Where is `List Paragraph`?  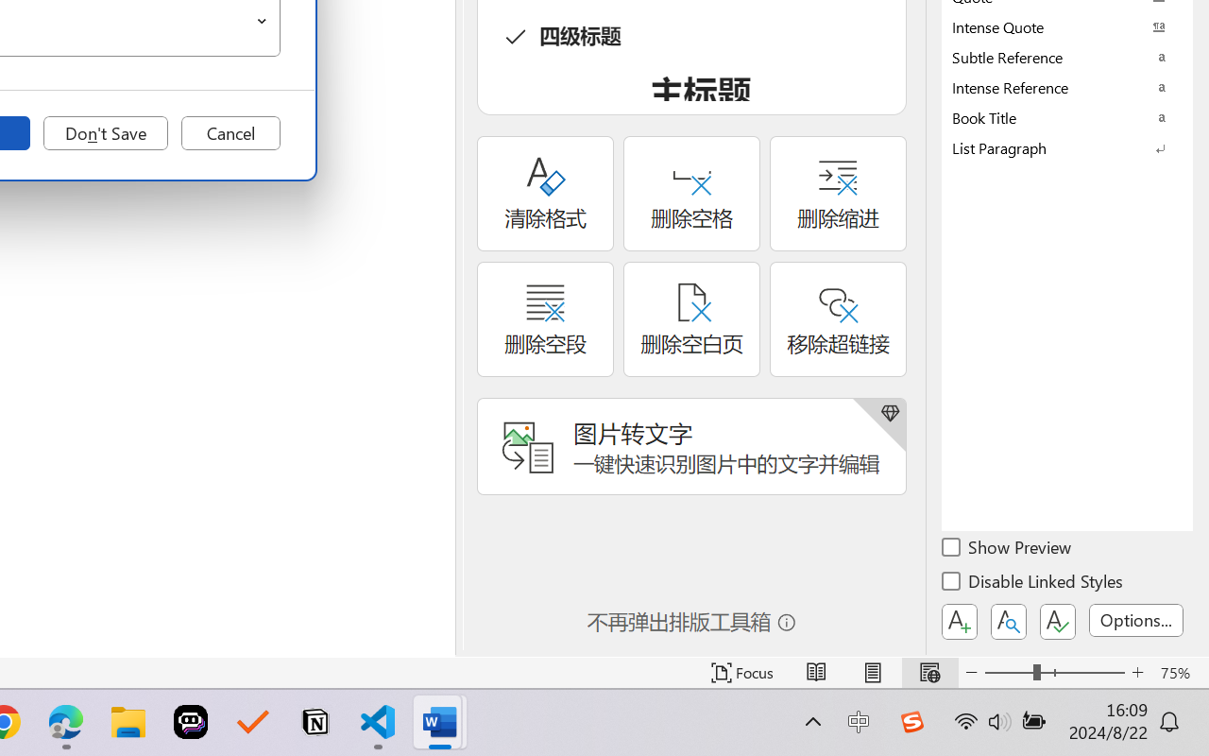
List Paragraph is located at coordinates (1067, 147).